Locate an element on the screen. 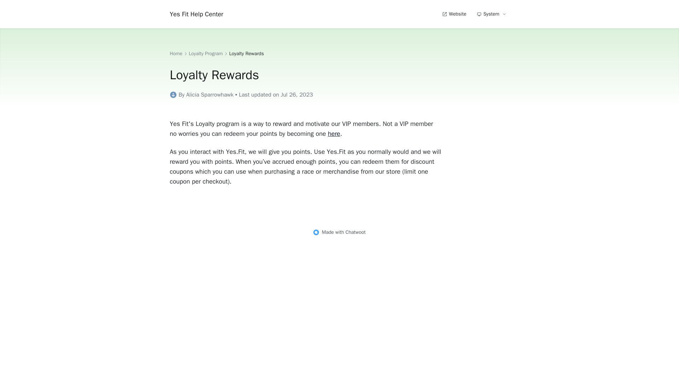  Home is located at coordinates (176, 54).